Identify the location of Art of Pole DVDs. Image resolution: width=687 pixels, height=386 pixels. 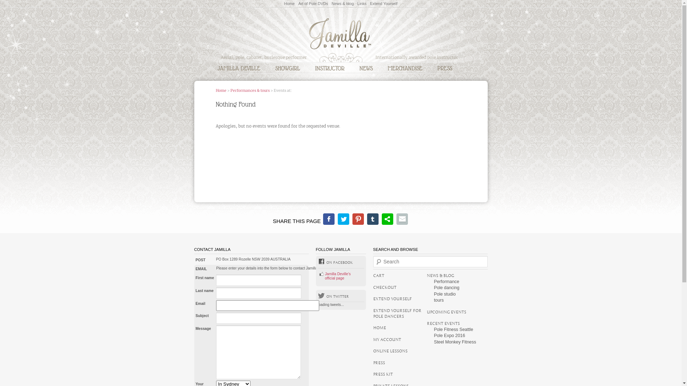
(313, 4).